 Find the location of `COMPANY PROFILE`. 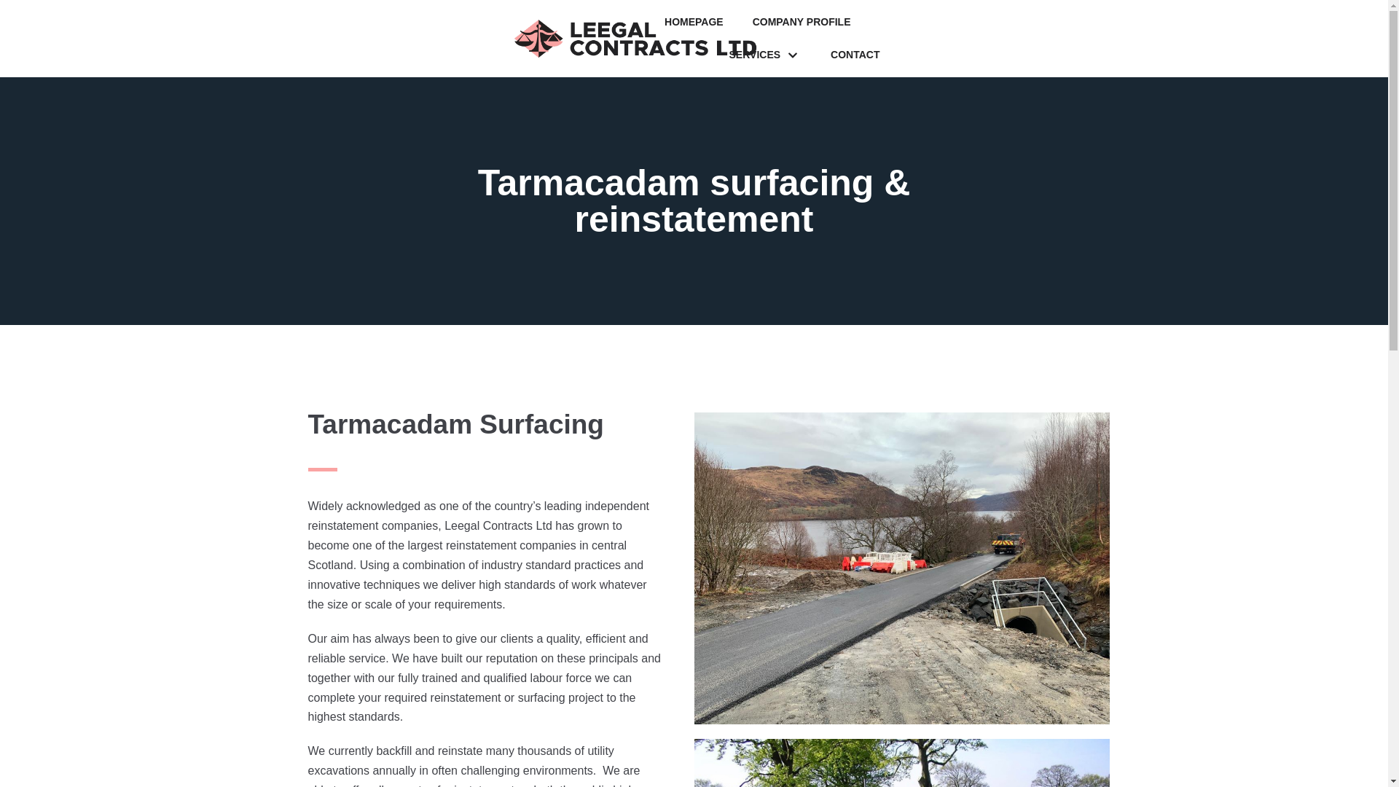

COMPANY PROFILE is located at coordinates (802, 22).